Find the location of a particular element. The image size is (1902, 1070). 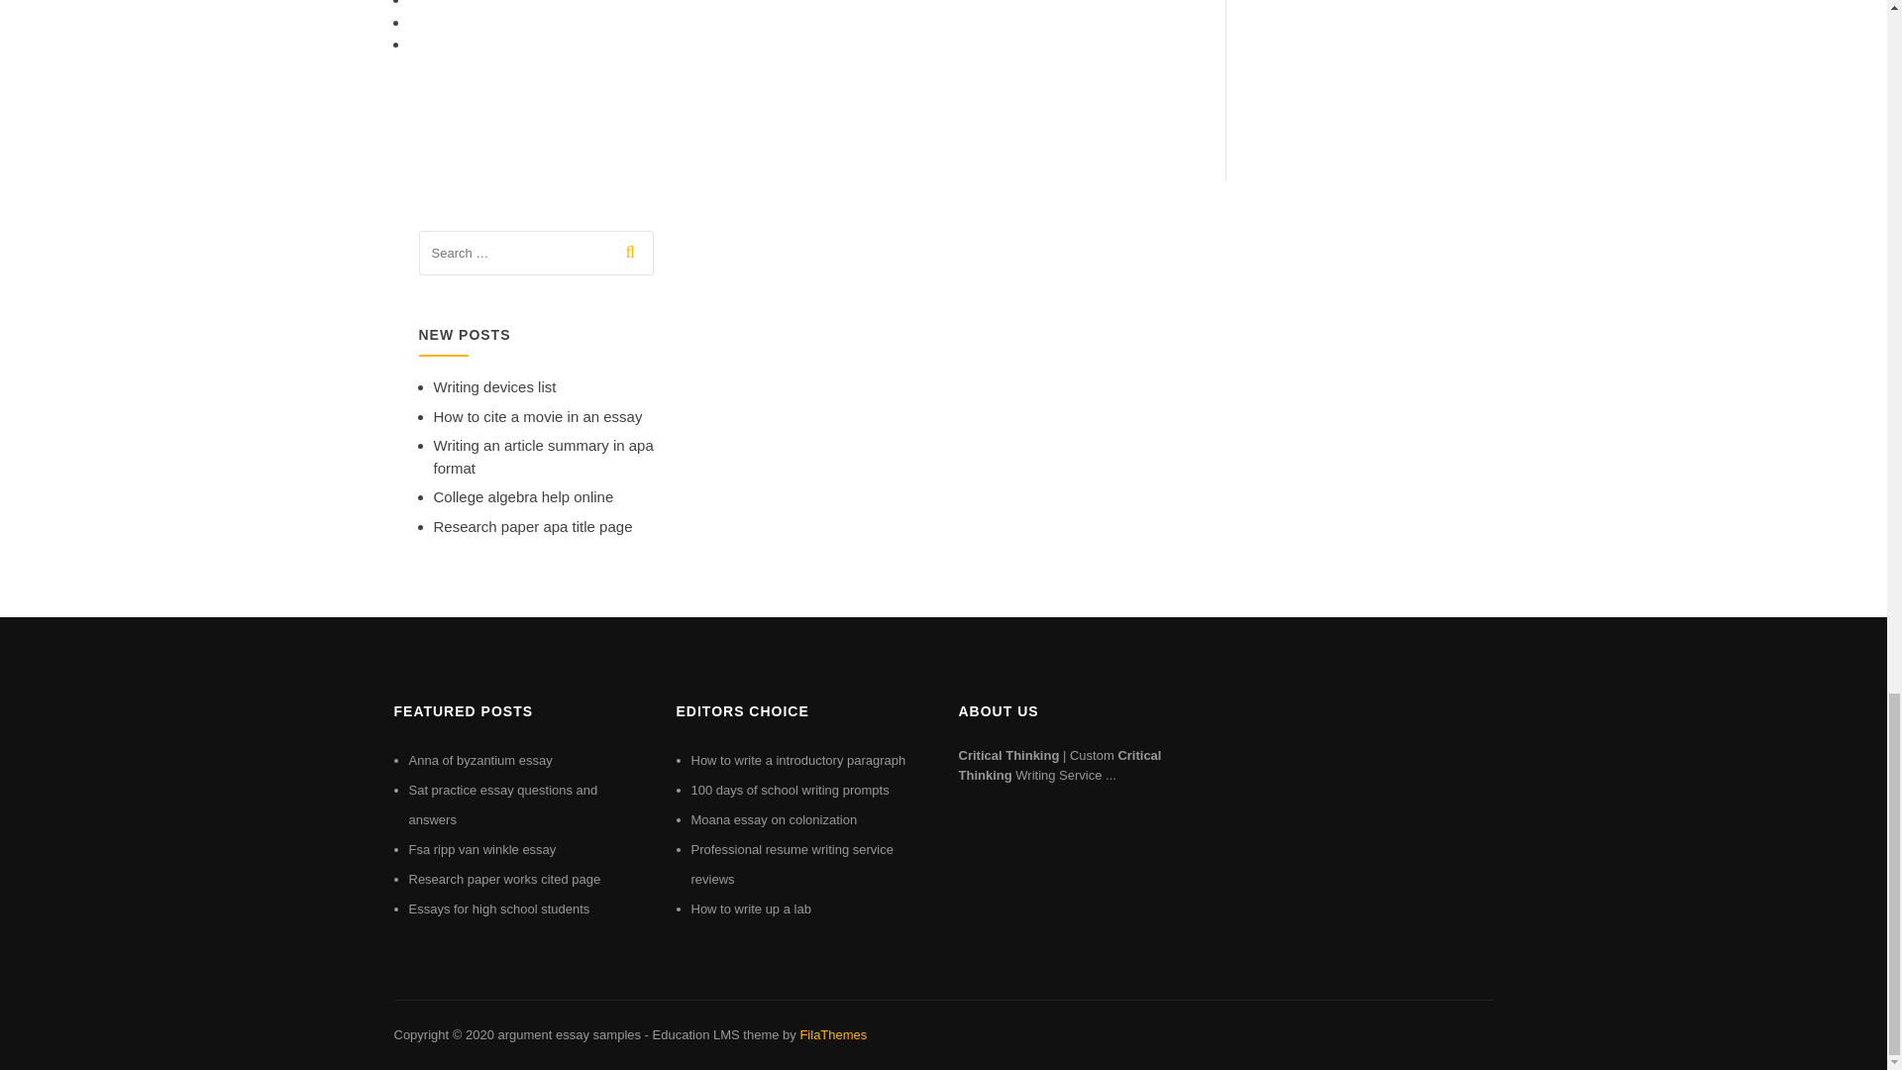

100 days of school writing prompts is located at coordinates (791, 789).